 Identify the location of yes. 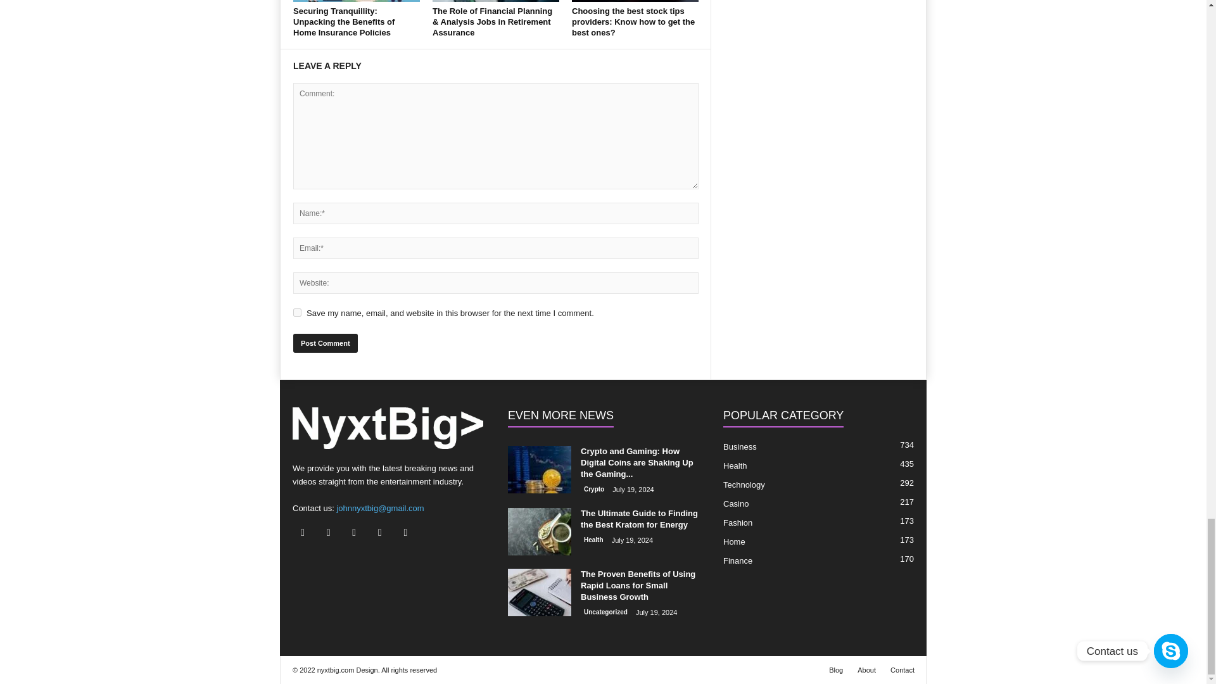
(297, 313).